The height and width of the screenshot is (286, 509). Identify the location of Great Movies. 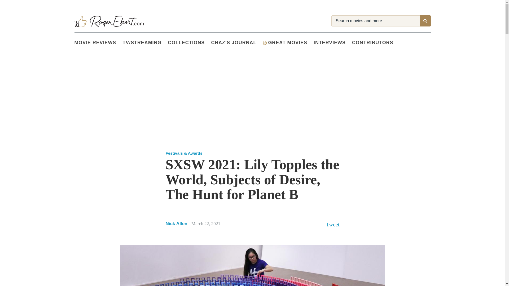
(265, 43).